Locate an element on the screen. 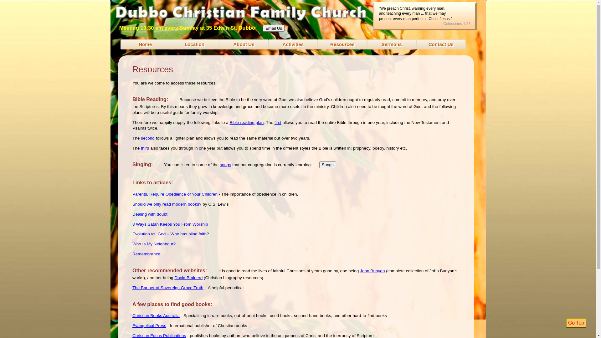 This screenshot has width=601, height=338. 8 Ways Satan Keeps You From Worship is located at coordinates (170, 224).